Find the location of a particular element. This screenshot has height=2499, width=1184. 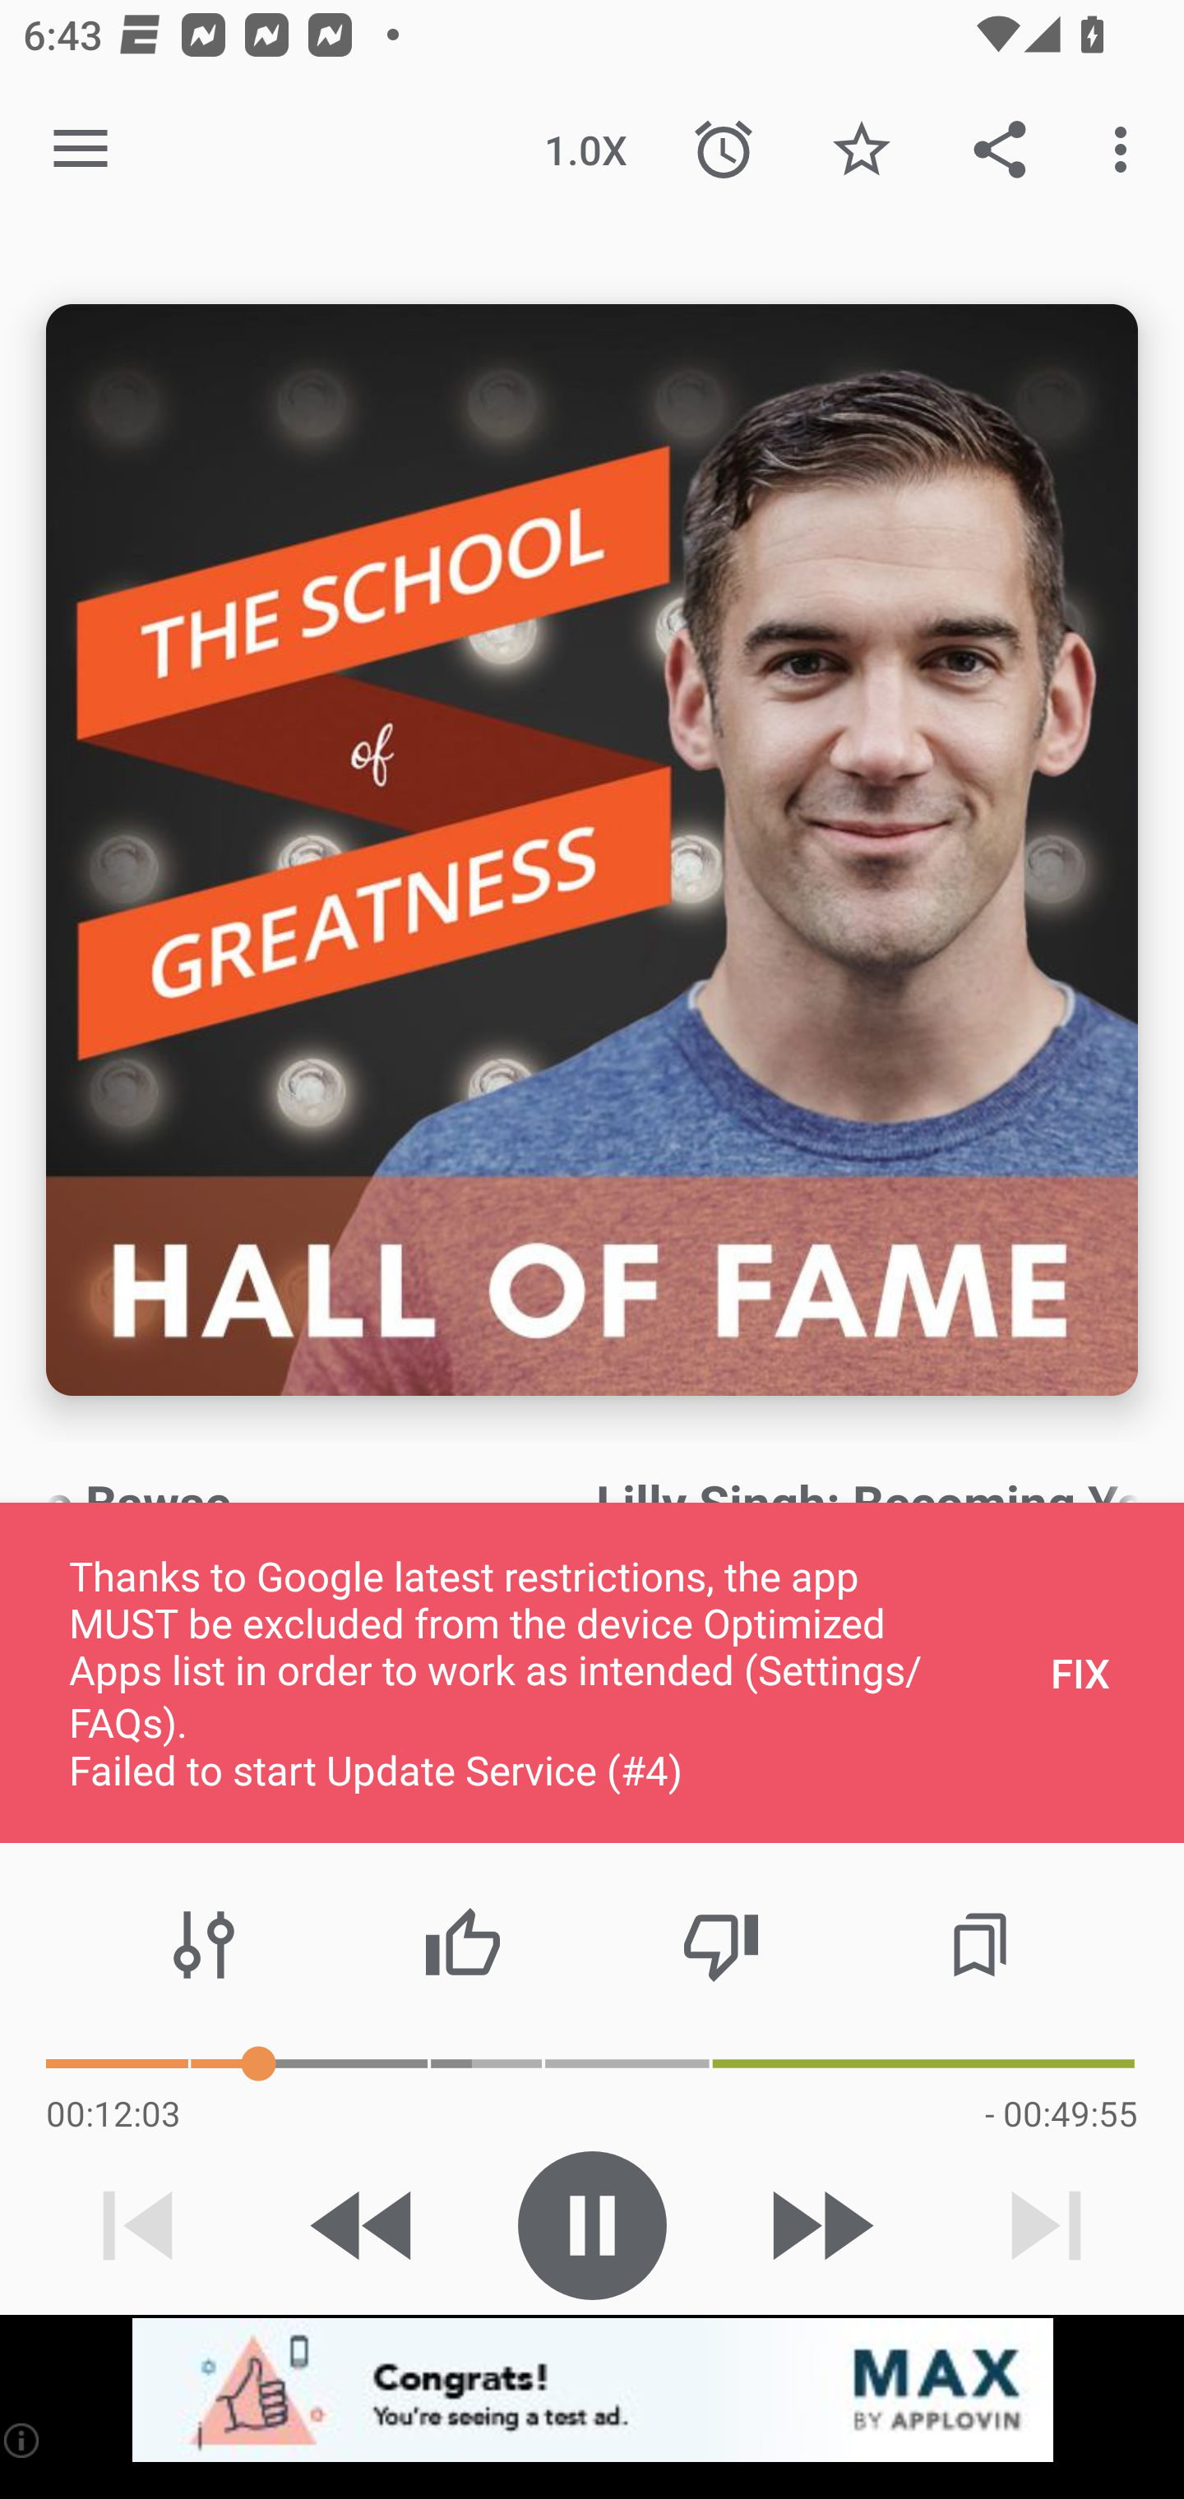

Play / Pause is located at coordinates (592, 2225).